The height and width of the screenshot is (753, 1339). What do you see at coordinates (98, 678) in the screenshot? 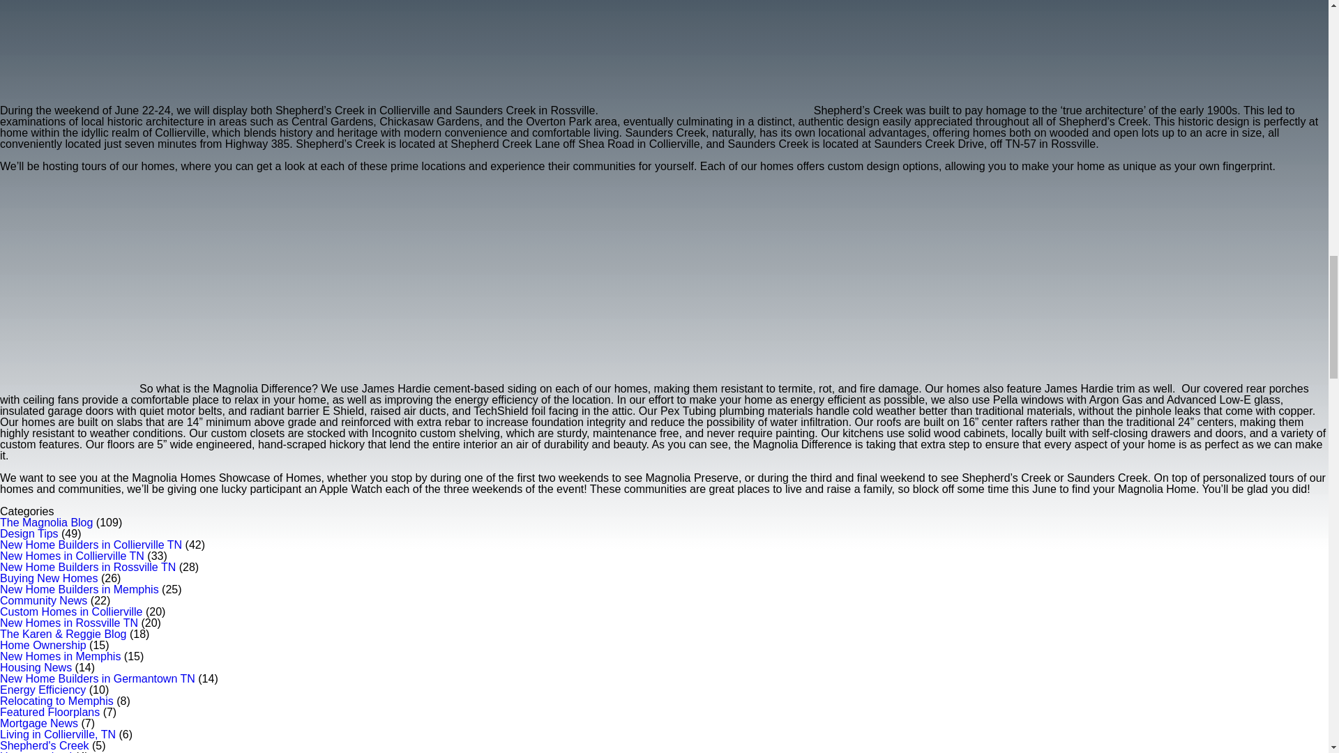
I see `New Home Builders in Germantown TN` at bounding box center [98, 678].